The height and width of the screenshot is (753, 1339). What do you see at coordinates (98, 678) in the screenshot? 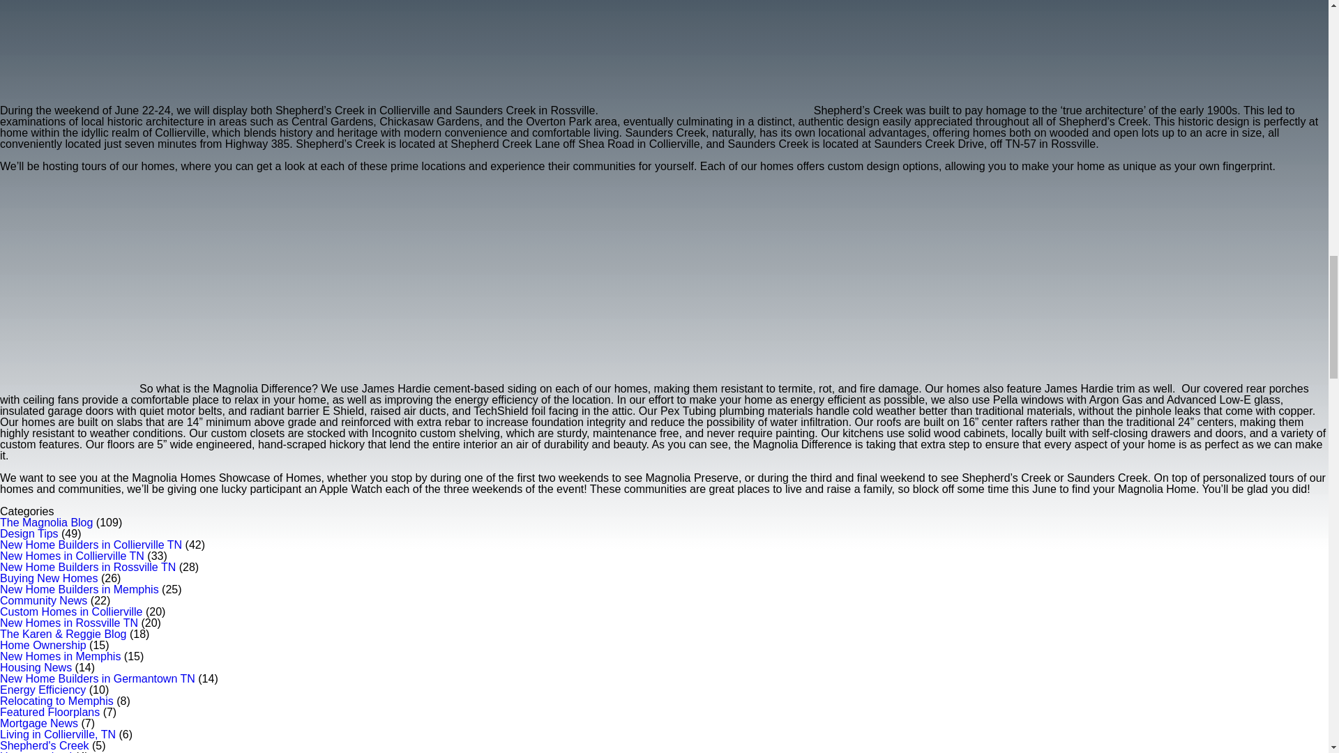
I see `New Home Builders in Germantown TN` at bounding box center [98, 678].